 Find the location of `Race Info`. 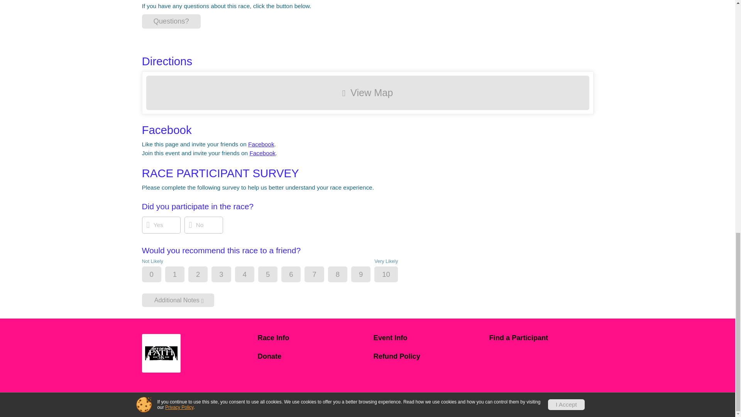

Race Info is located at coordinates (310, 338).